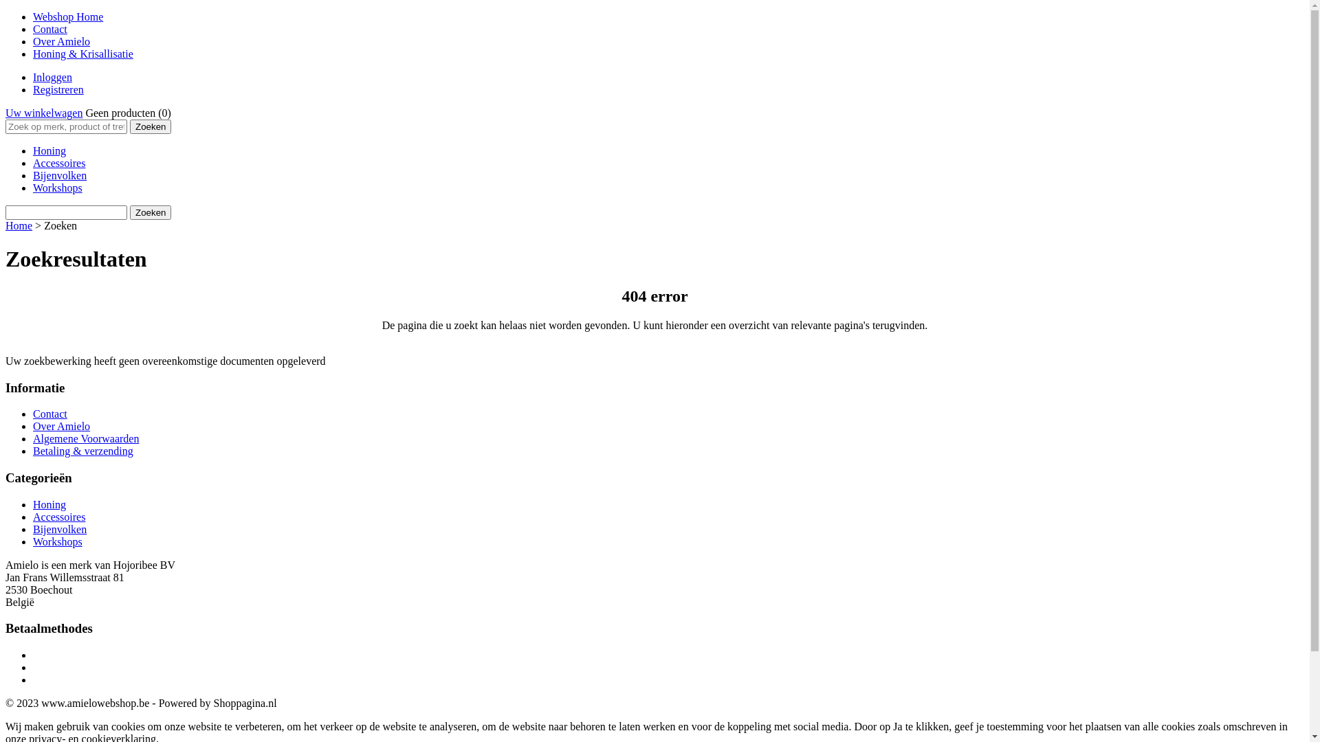 Image resolution: width=1320 pixels, height=742 pixels. I want to click on Accessoires, so click(59, 517).